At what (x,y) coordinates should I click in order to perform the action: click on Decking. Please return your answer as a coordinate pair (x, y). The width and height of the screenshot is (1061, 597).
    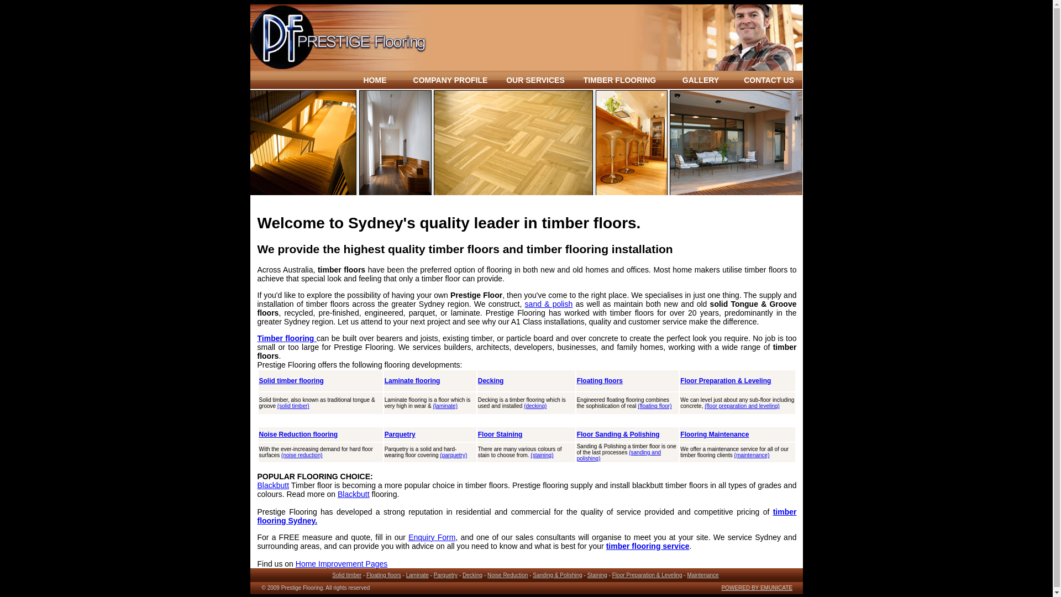
    Looking at the image, I should click on (491, 381).